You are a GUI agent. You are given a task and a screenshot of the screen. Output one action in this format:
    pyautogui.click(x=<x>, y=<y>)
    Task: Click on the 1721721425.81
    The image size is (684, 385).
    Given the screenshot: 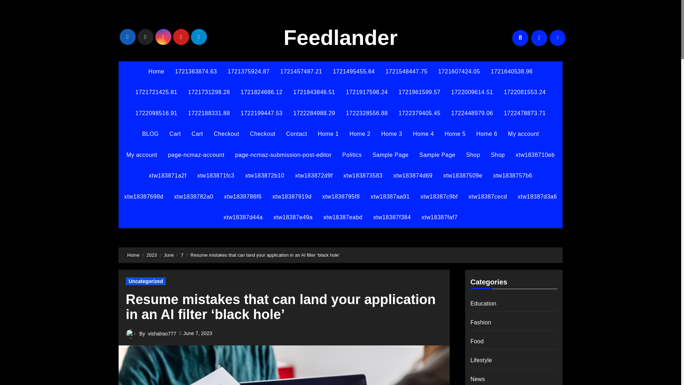 What is the action you would take?
    pyautogui.click(x=156, y=92)
    